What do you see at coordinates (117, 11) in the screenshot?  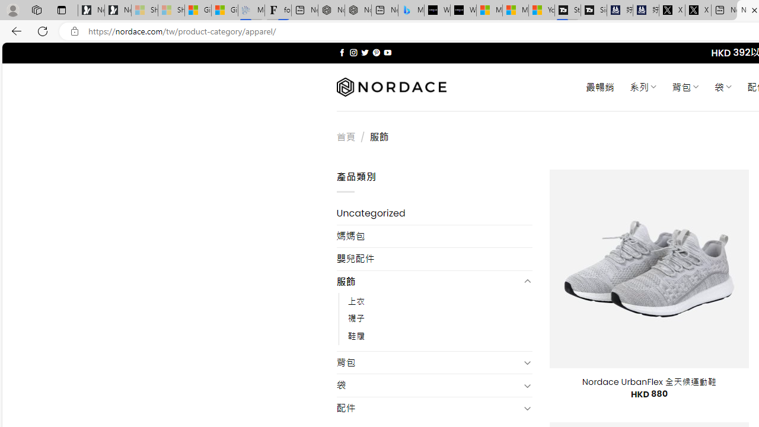 I see `Newsletter Sign Up` at bounding box center [117, 11].